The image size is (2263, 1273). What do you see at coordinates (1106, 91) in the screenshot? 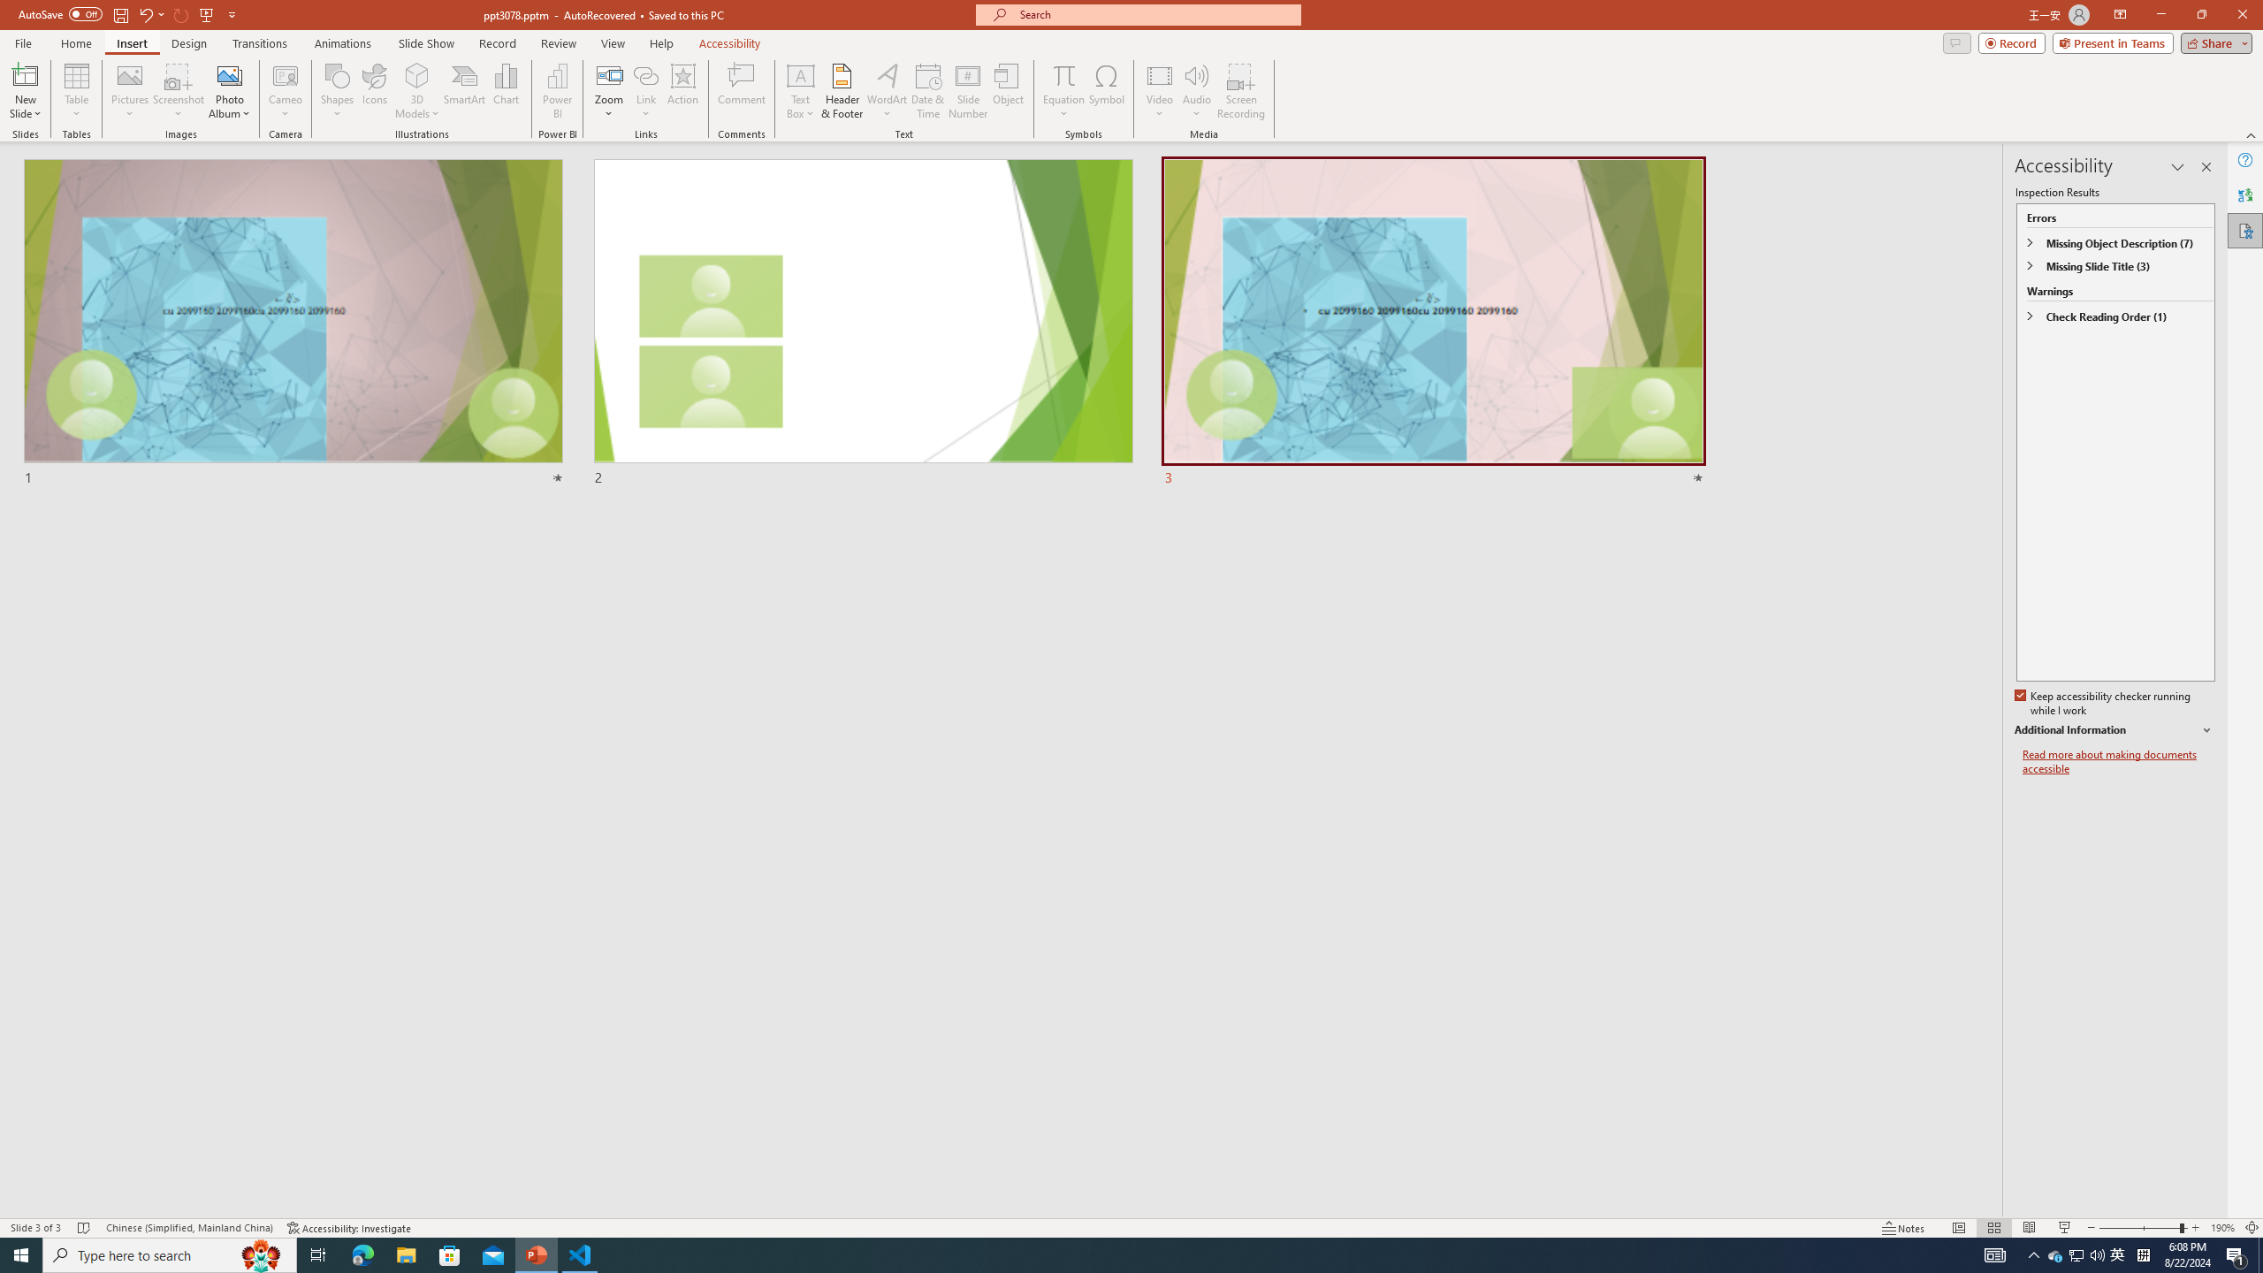
I see `Symbol...` at bounding box center [1106, 91].